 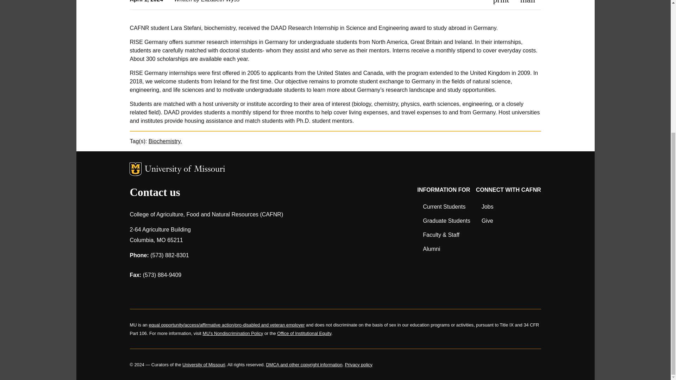 What do you see at coordinates (136, 291) in the screenshot?
I see `Facebook` at bounding box center [136, 291].